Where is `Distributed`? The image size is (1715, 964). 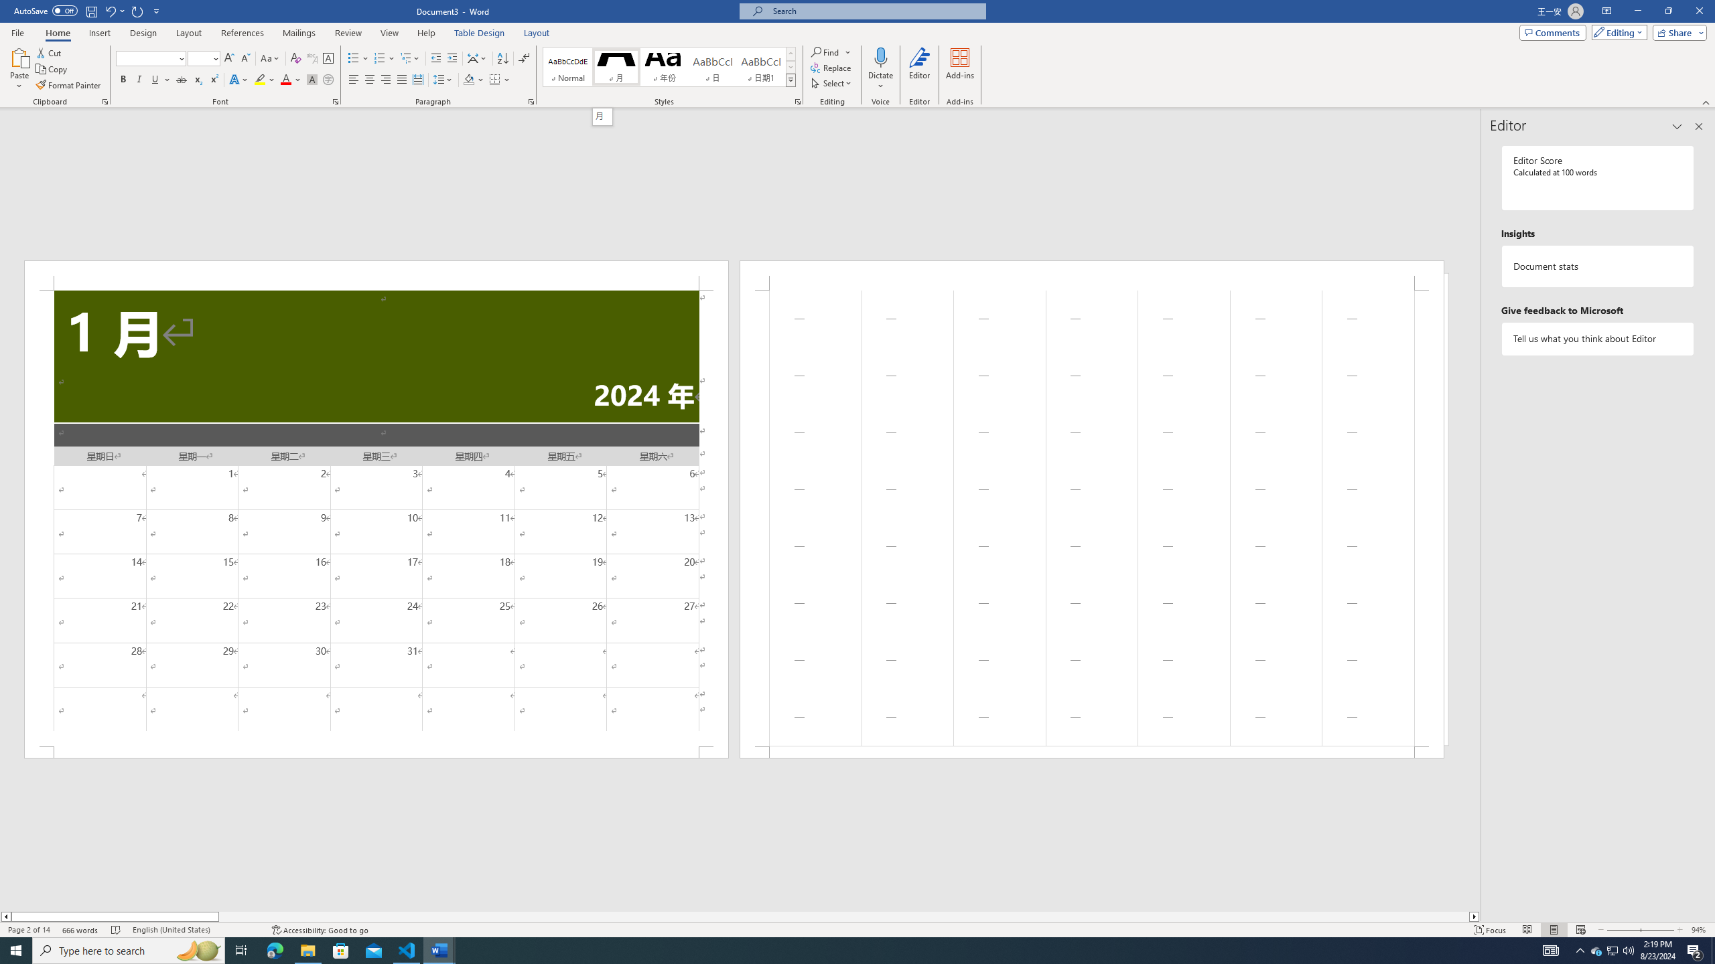 Distributed is located at coordinates (417, 80).